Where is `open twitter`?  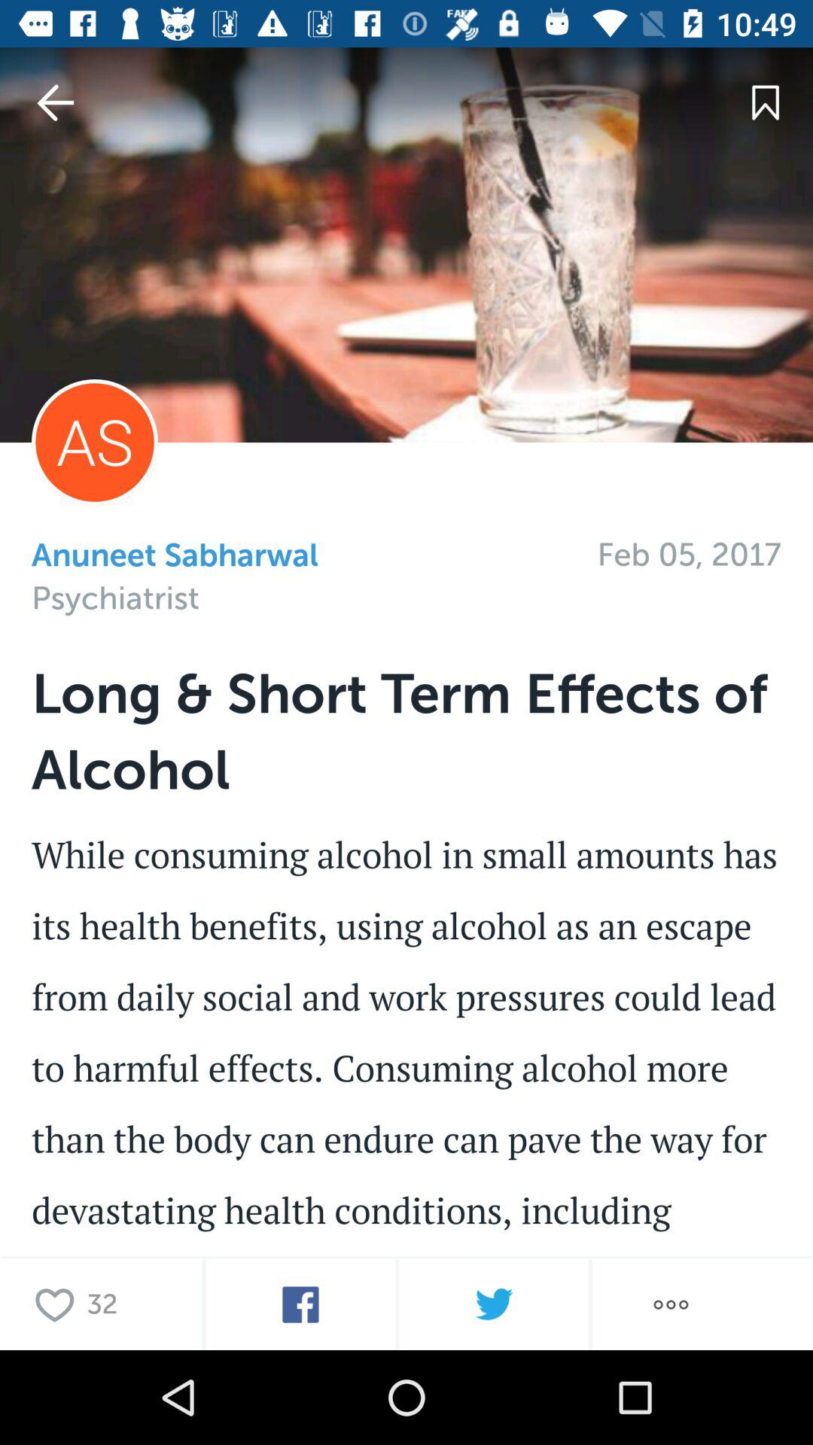 open twitter is located at coordinates (494, 1305).